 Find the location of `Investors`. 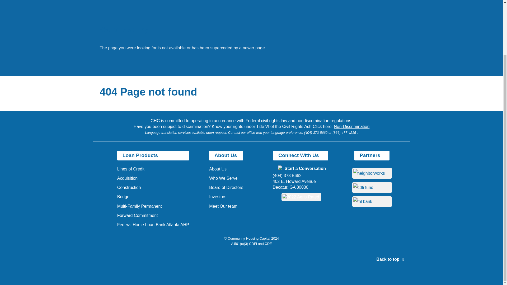

Investors is located at coordinates (218, 196).